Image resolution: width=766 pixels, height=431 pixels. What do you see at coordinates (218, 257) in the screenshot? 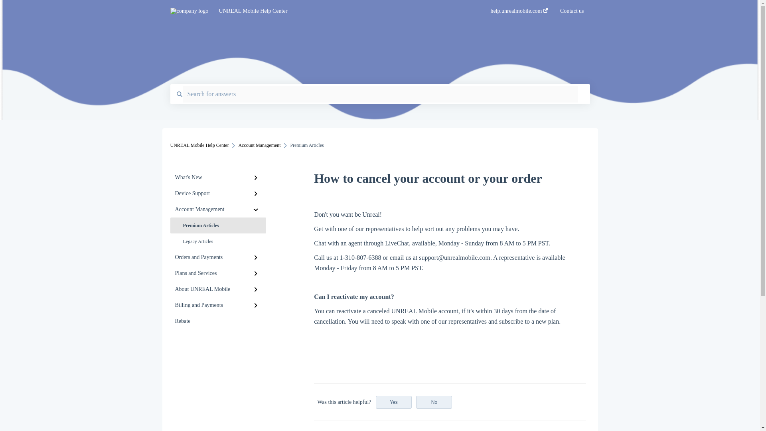
I see `Orders and Payments` at bounding box center [218, 257].